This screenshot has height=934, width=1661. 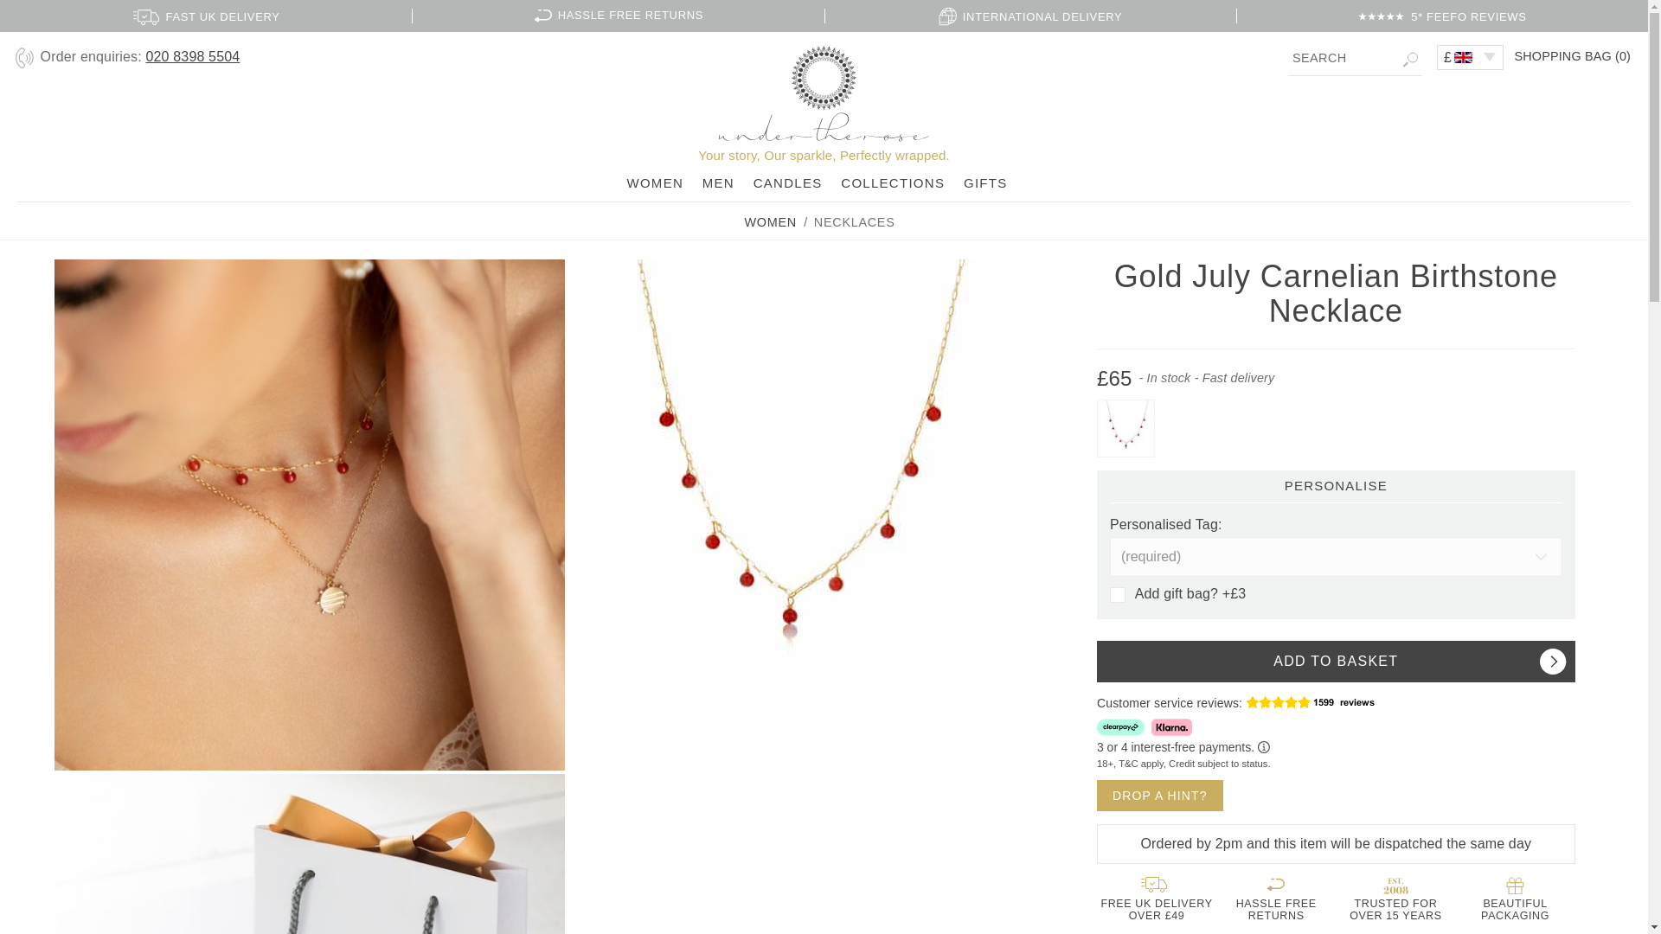 What do you see at coordinates (1159, 796) in the screenshot?
I see `DROP A HINT?` at bounding box center [1159, 796].